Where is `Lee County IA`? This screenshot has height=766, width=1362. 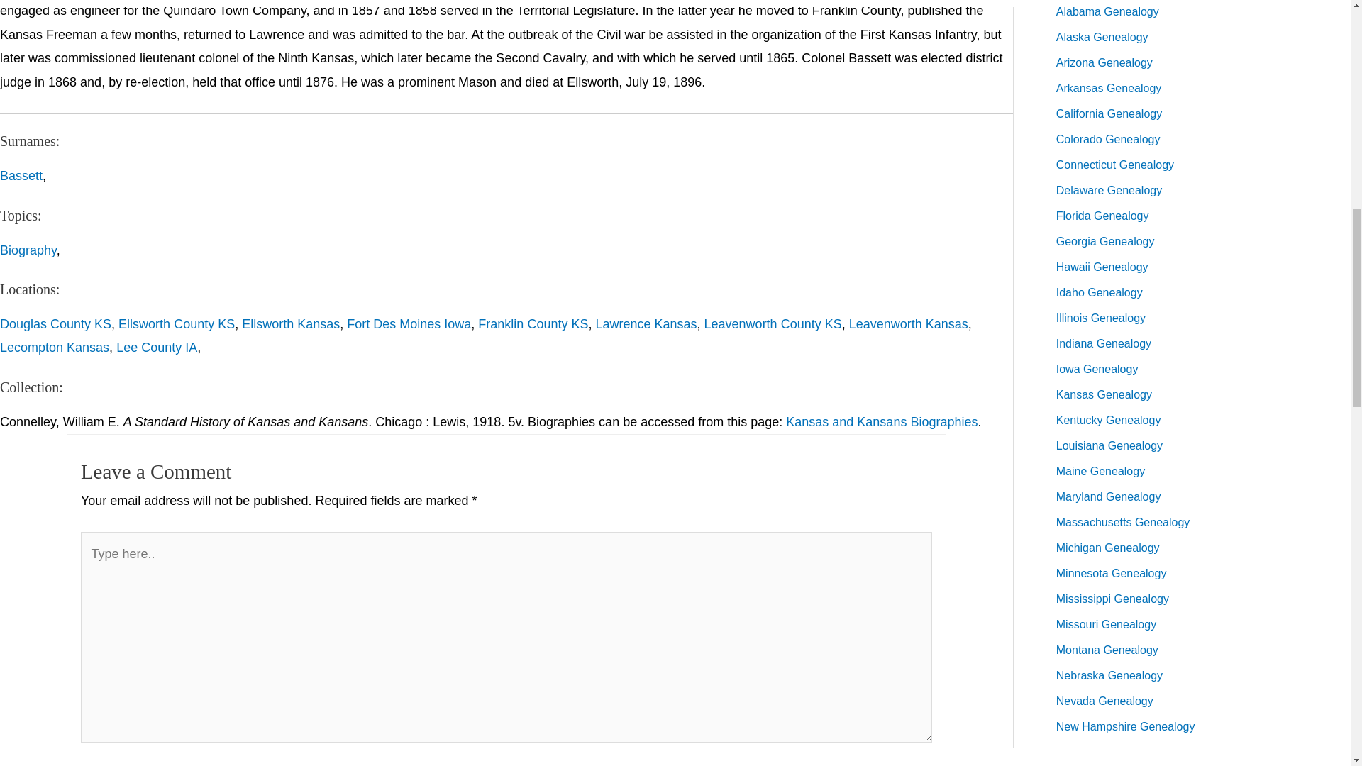 Lee County IA is located at coordinates (156, 348).